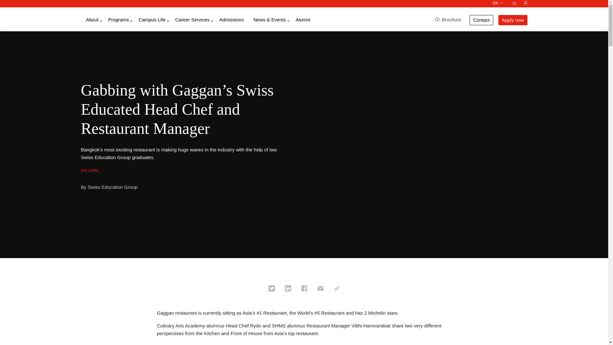  Describe the element at coordinates (498, 3) in the screenshot. I see `EN` at that location.